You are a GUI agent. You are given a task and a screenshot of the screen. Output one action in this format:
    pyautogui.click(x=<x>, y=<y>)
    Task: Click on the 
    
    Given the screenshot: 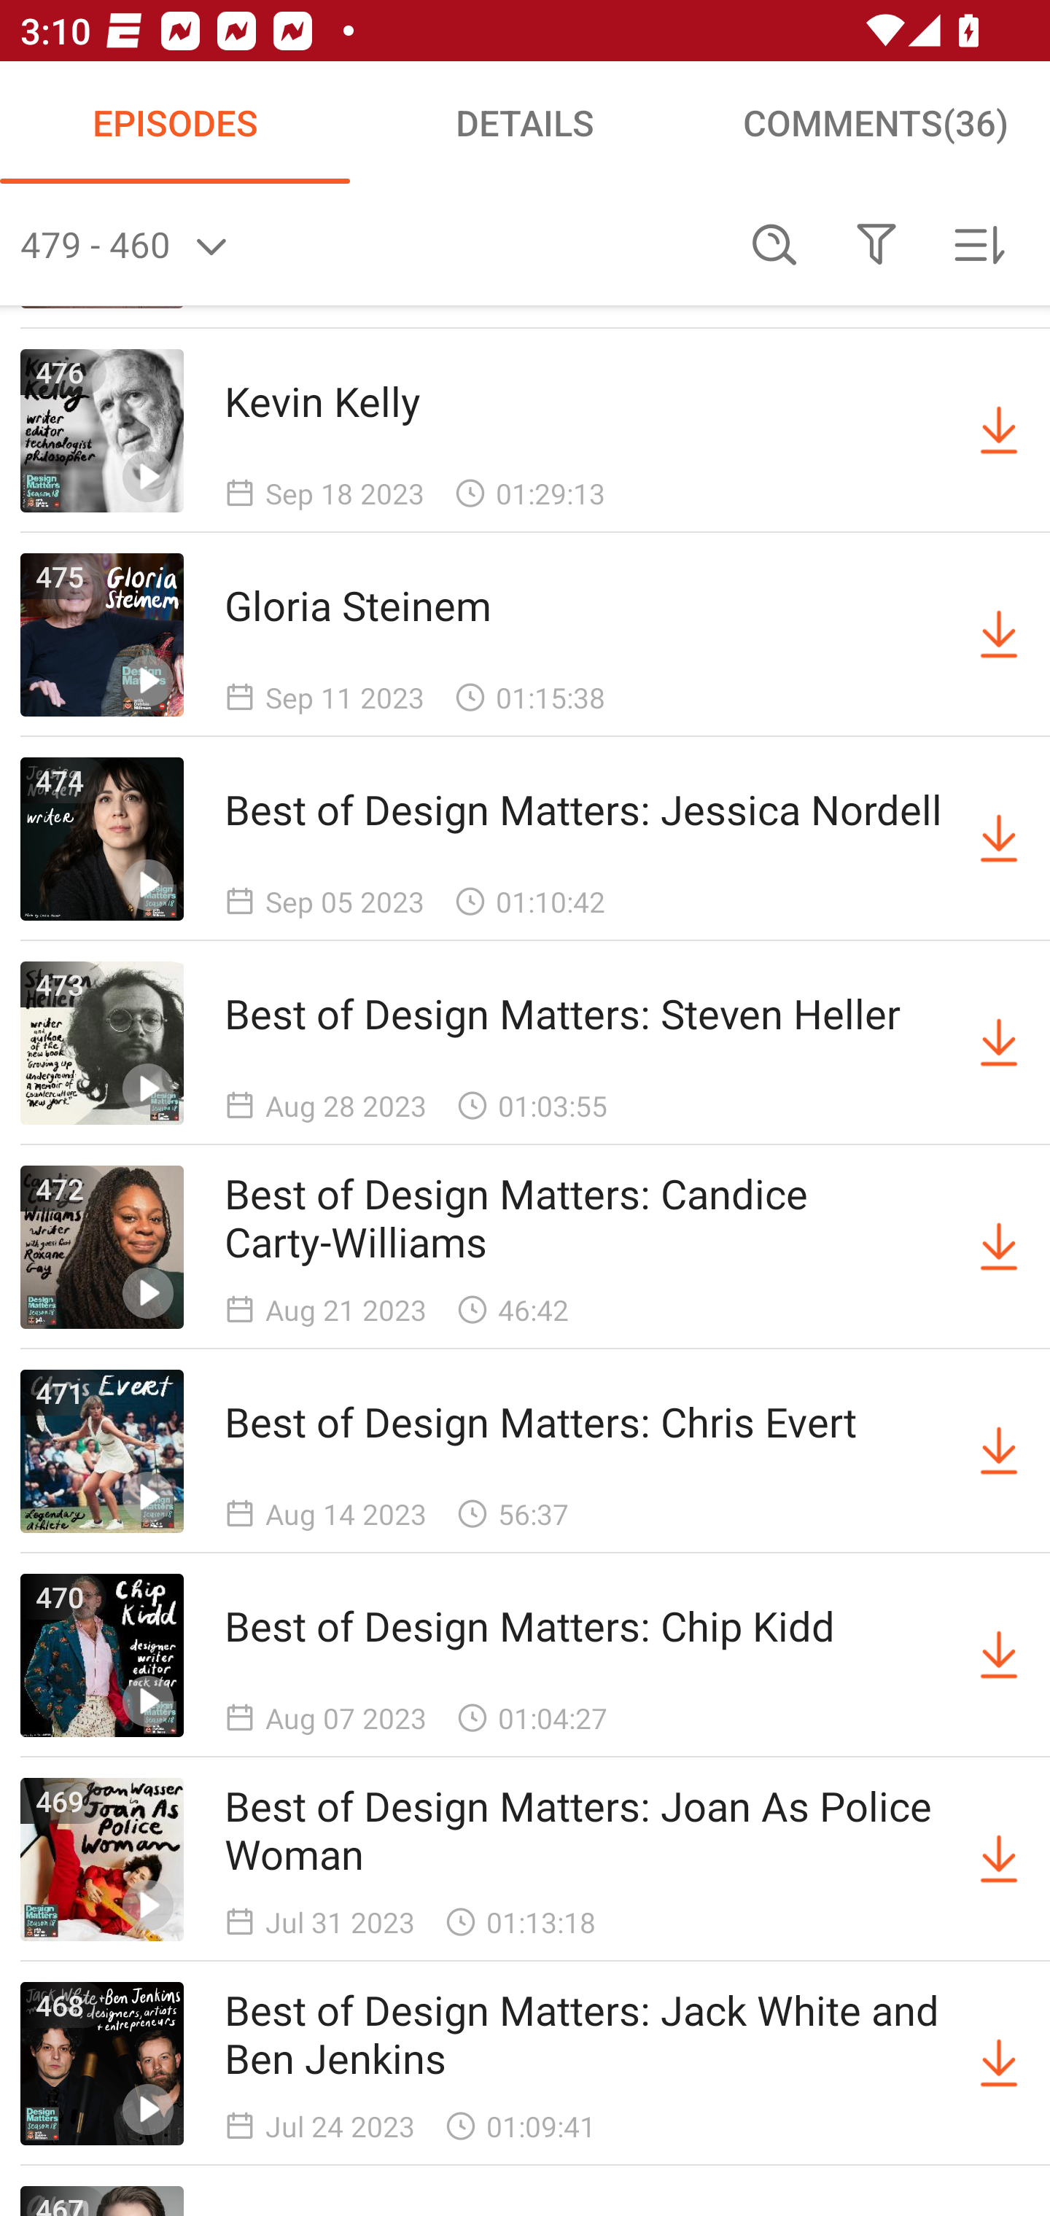 What is the action you would take?
    pyautogui.click(x=876, y=245)
    